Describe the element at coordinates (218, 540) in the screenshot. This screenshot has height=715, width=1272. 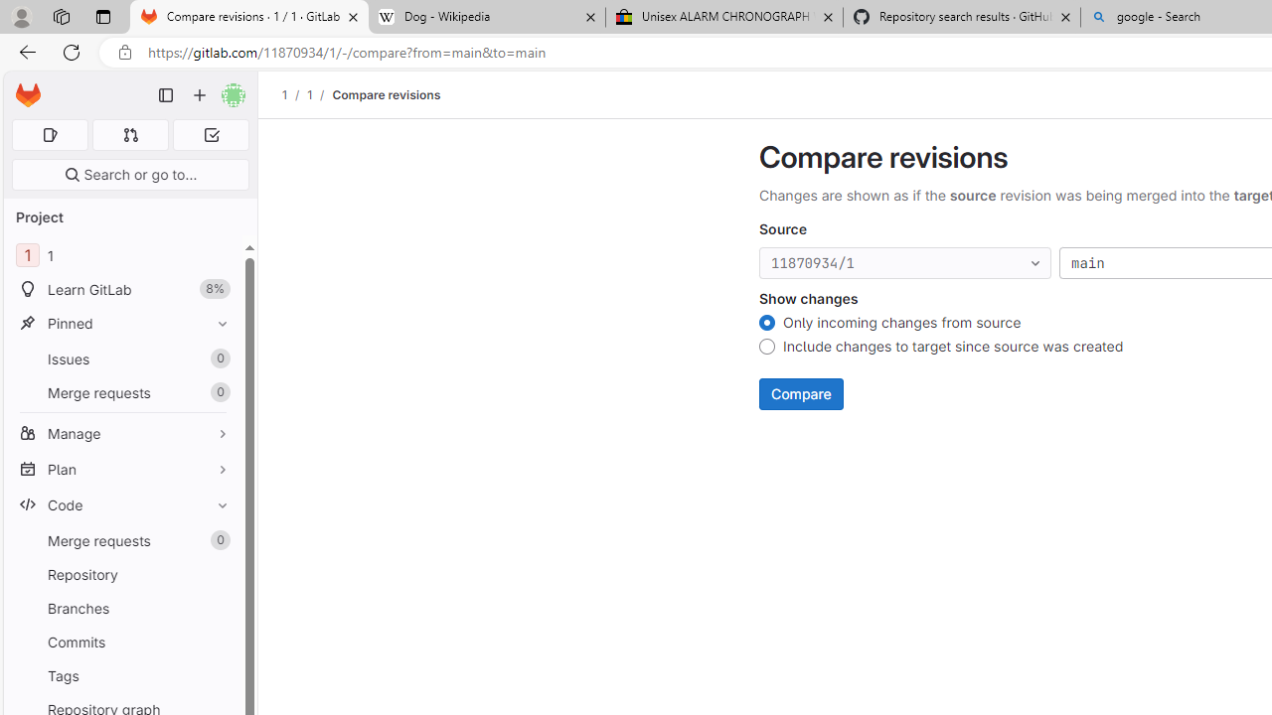
I see `Unpin Merge requests` at that location.